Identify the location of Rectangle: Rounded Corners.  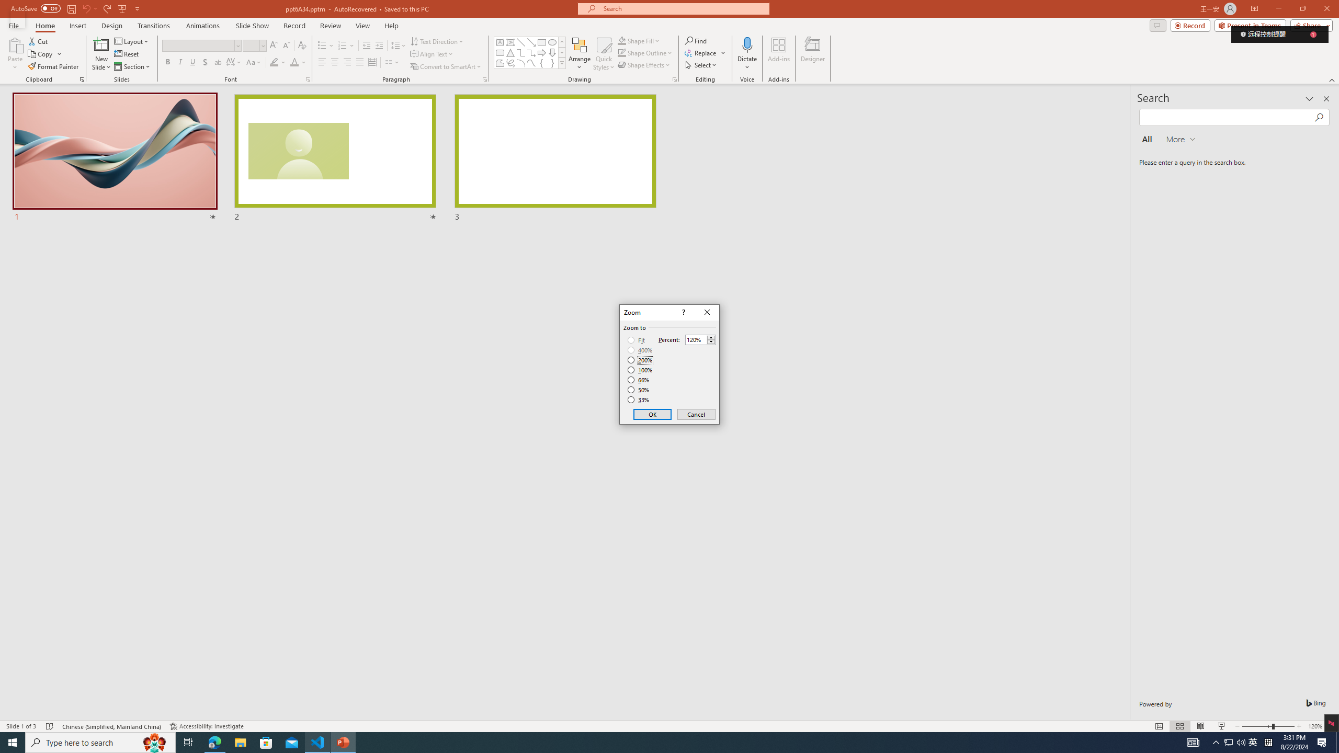
(500, 52).